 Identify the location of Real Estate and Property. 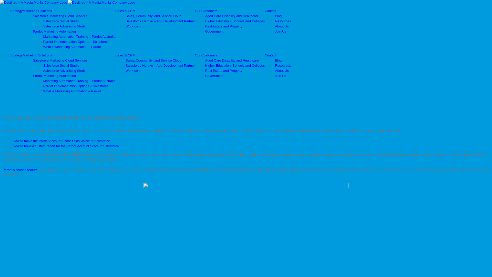
(224, 71).